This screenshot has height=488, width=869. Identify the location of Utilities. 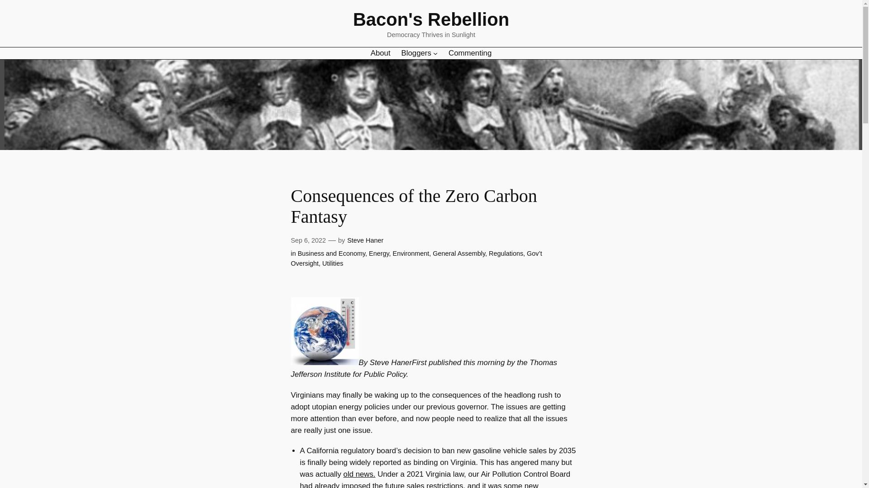
(333, 263).